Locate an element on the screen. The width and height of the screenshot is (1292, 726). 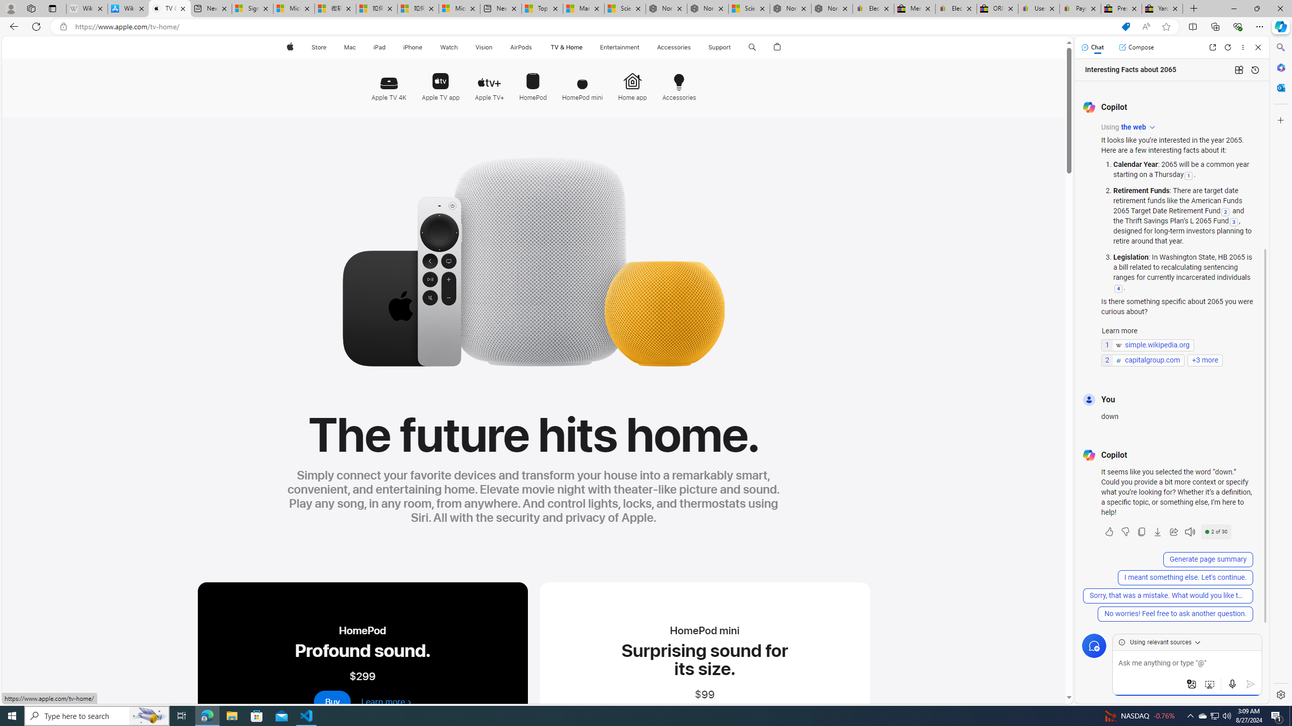
Home app is located at coordinates (632, 83).